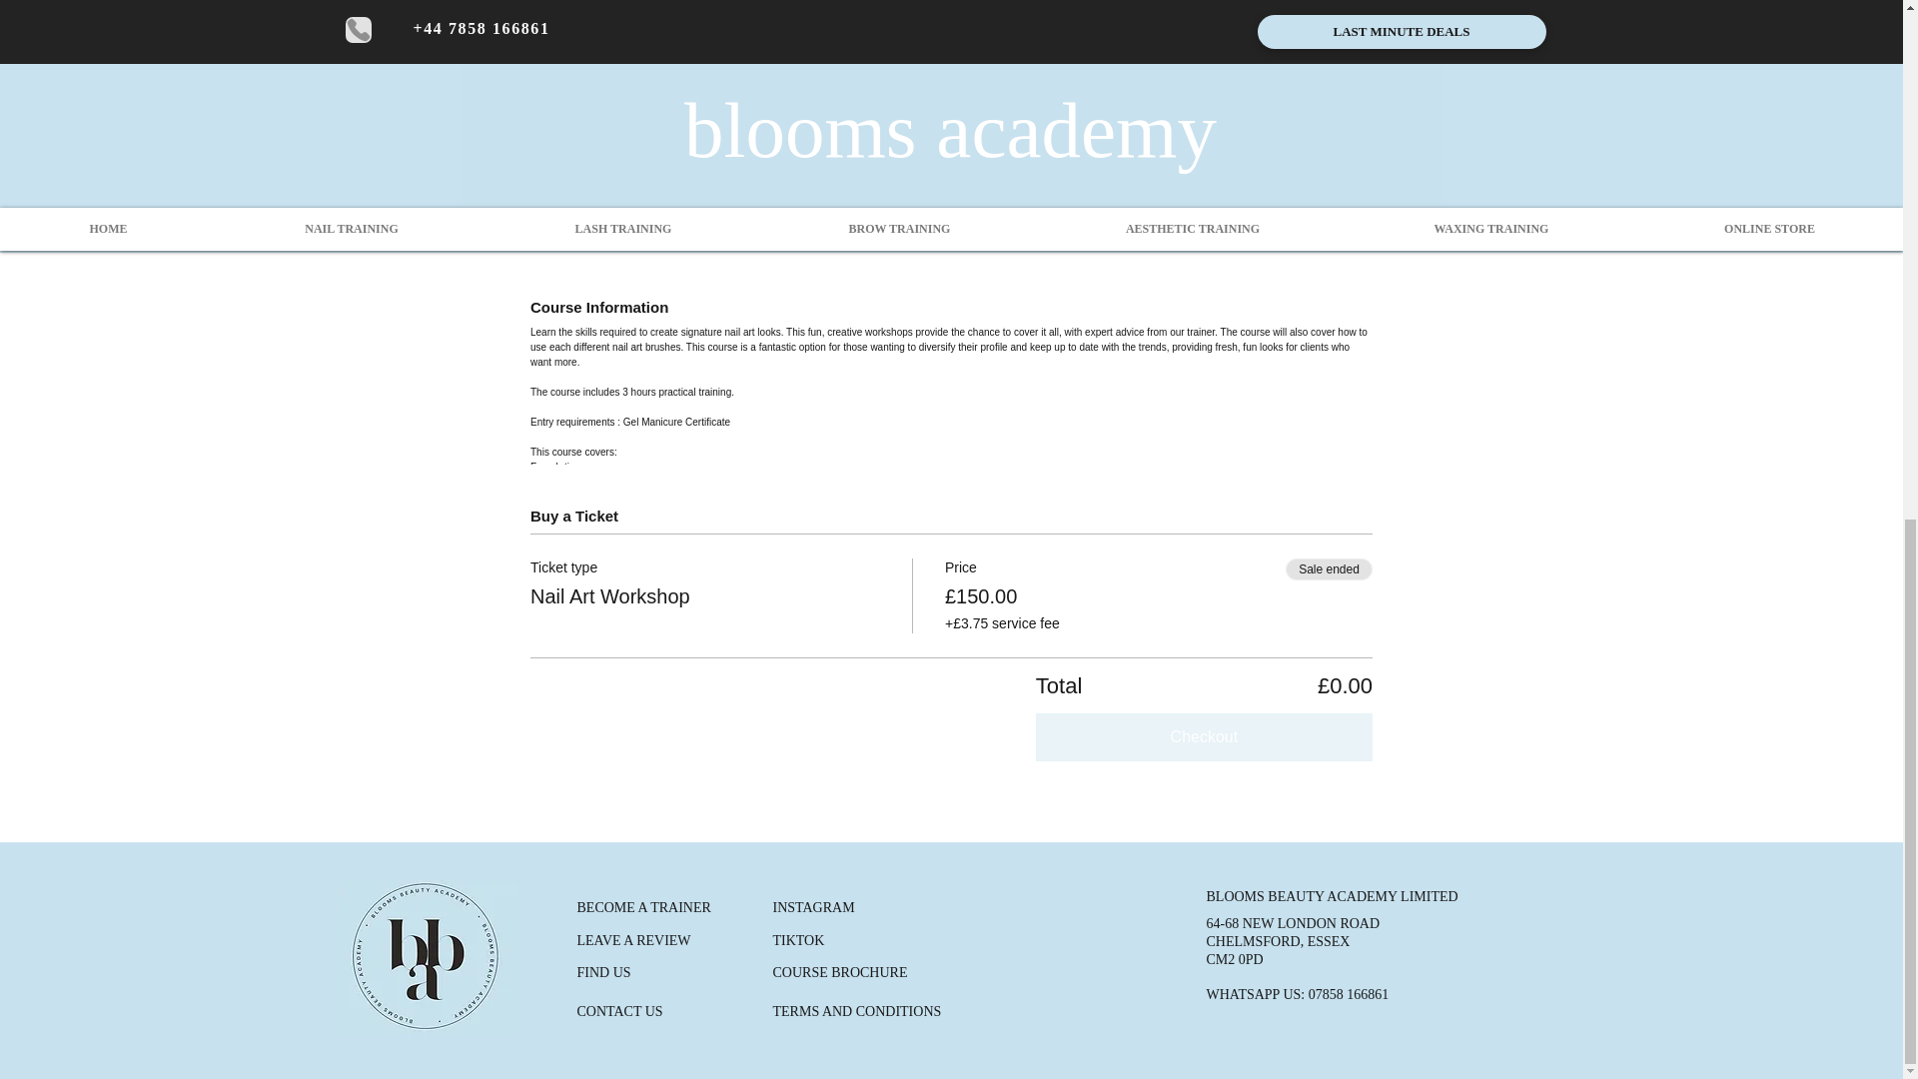  I want to click on Checkout, so click(1204, 737).